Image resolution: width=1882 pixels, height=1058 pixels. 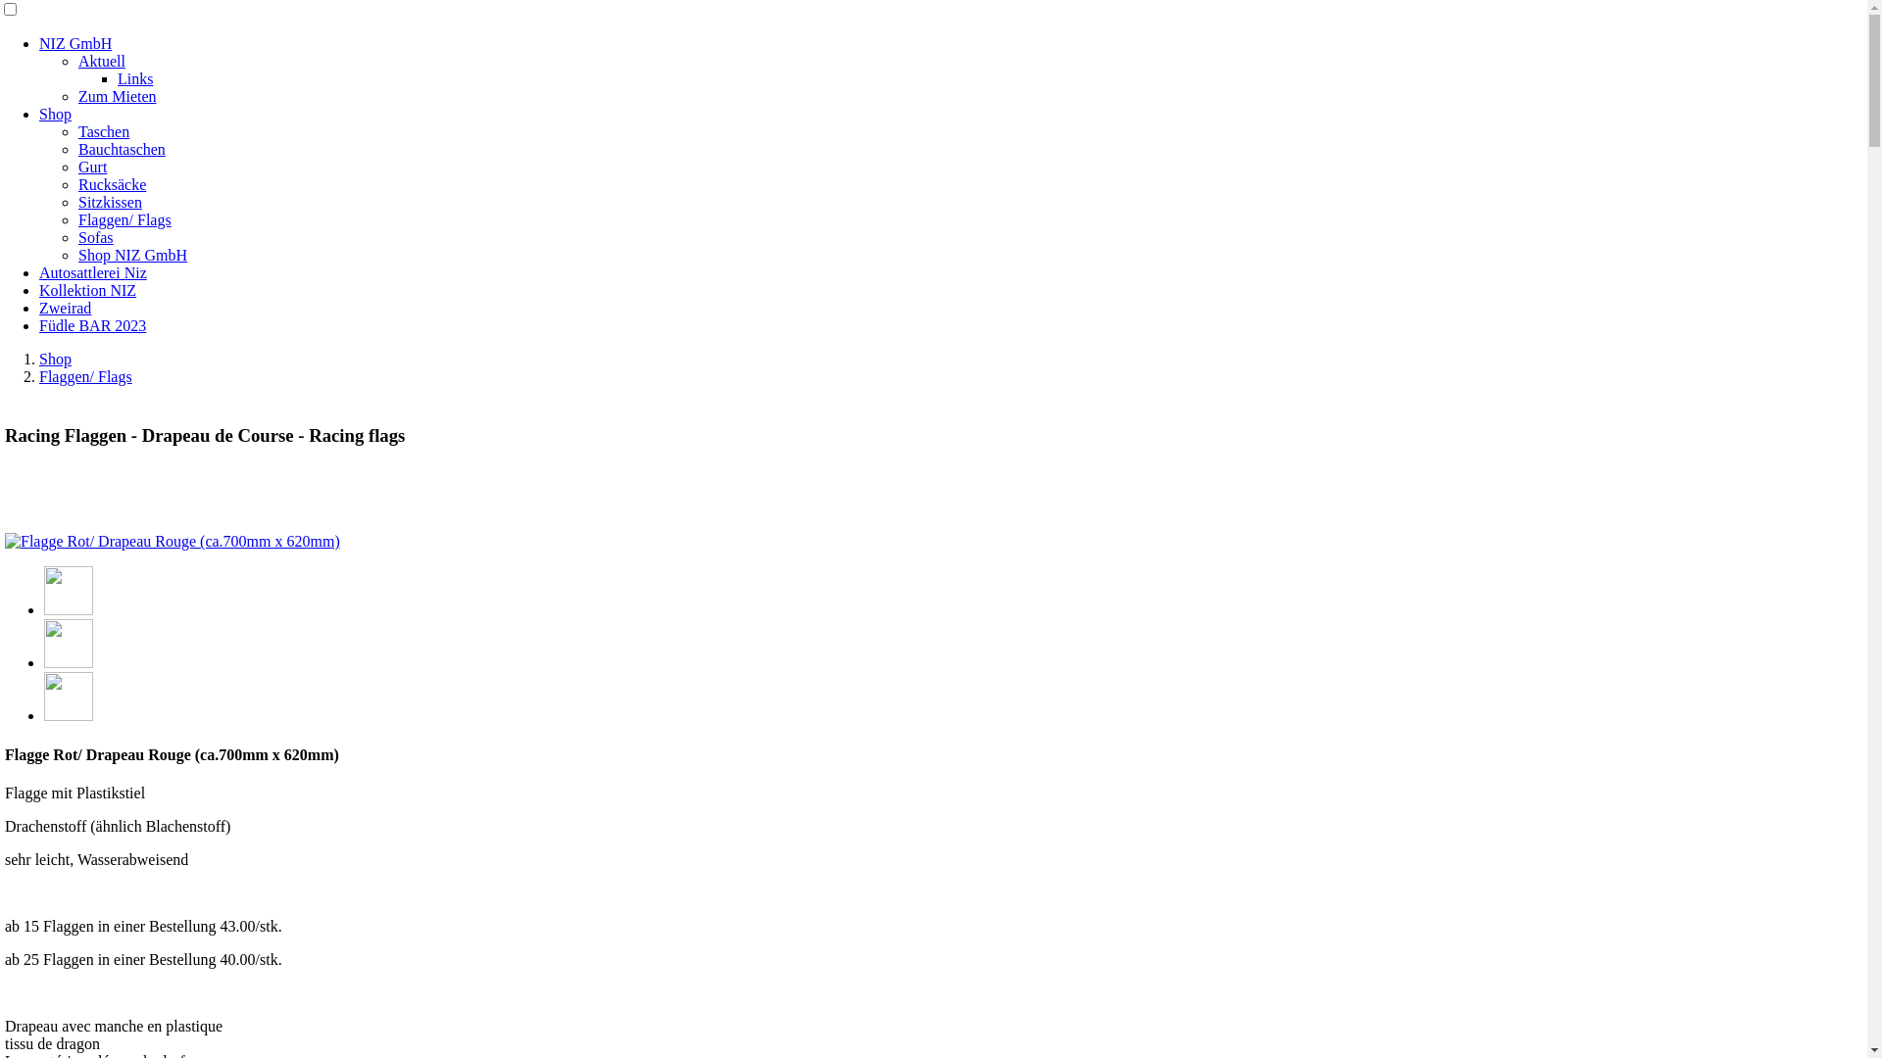 What do you see at coordinates (92, 167) in the screenshot?
I see `Gurt` at bounding box center [92, 167].